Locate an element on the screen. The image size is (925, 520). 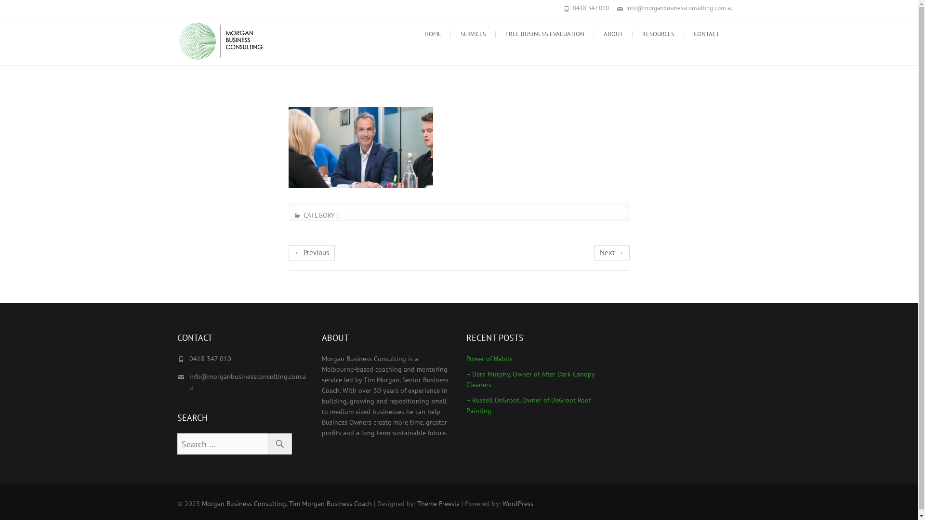
info@morganbusinessconsulting.com.au is located at coordinates (680, 8).